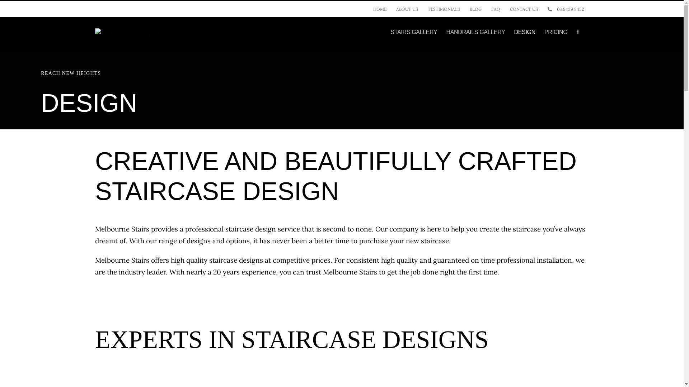  Describe the element at coordinates (524, 9) in the screenshot. I see `CONTACT US` at that location.